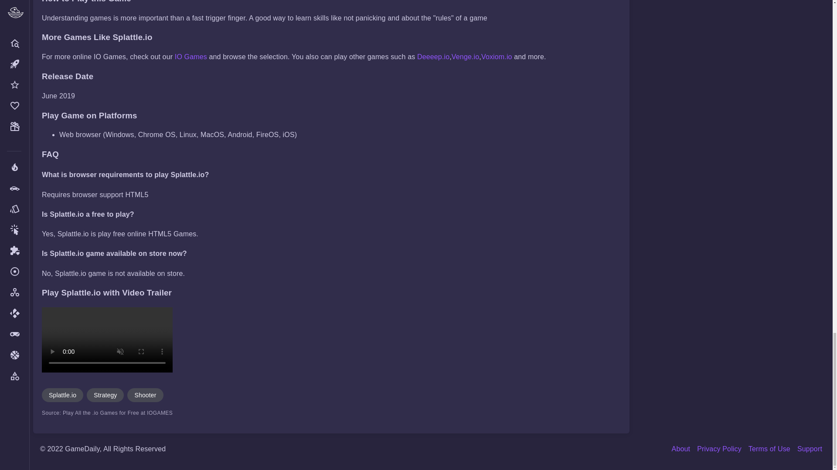 Image resolution: width=837 pixels, height=470 pixels. Describe the element at coordinates (497, 57) in the screenshot. I see `Voxiom.io` at that location.